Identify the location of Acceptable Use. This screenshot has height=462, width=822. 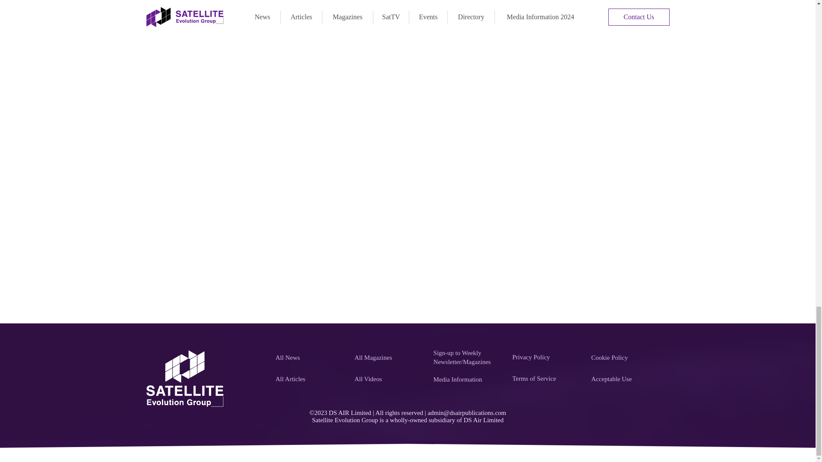
(626, 379).